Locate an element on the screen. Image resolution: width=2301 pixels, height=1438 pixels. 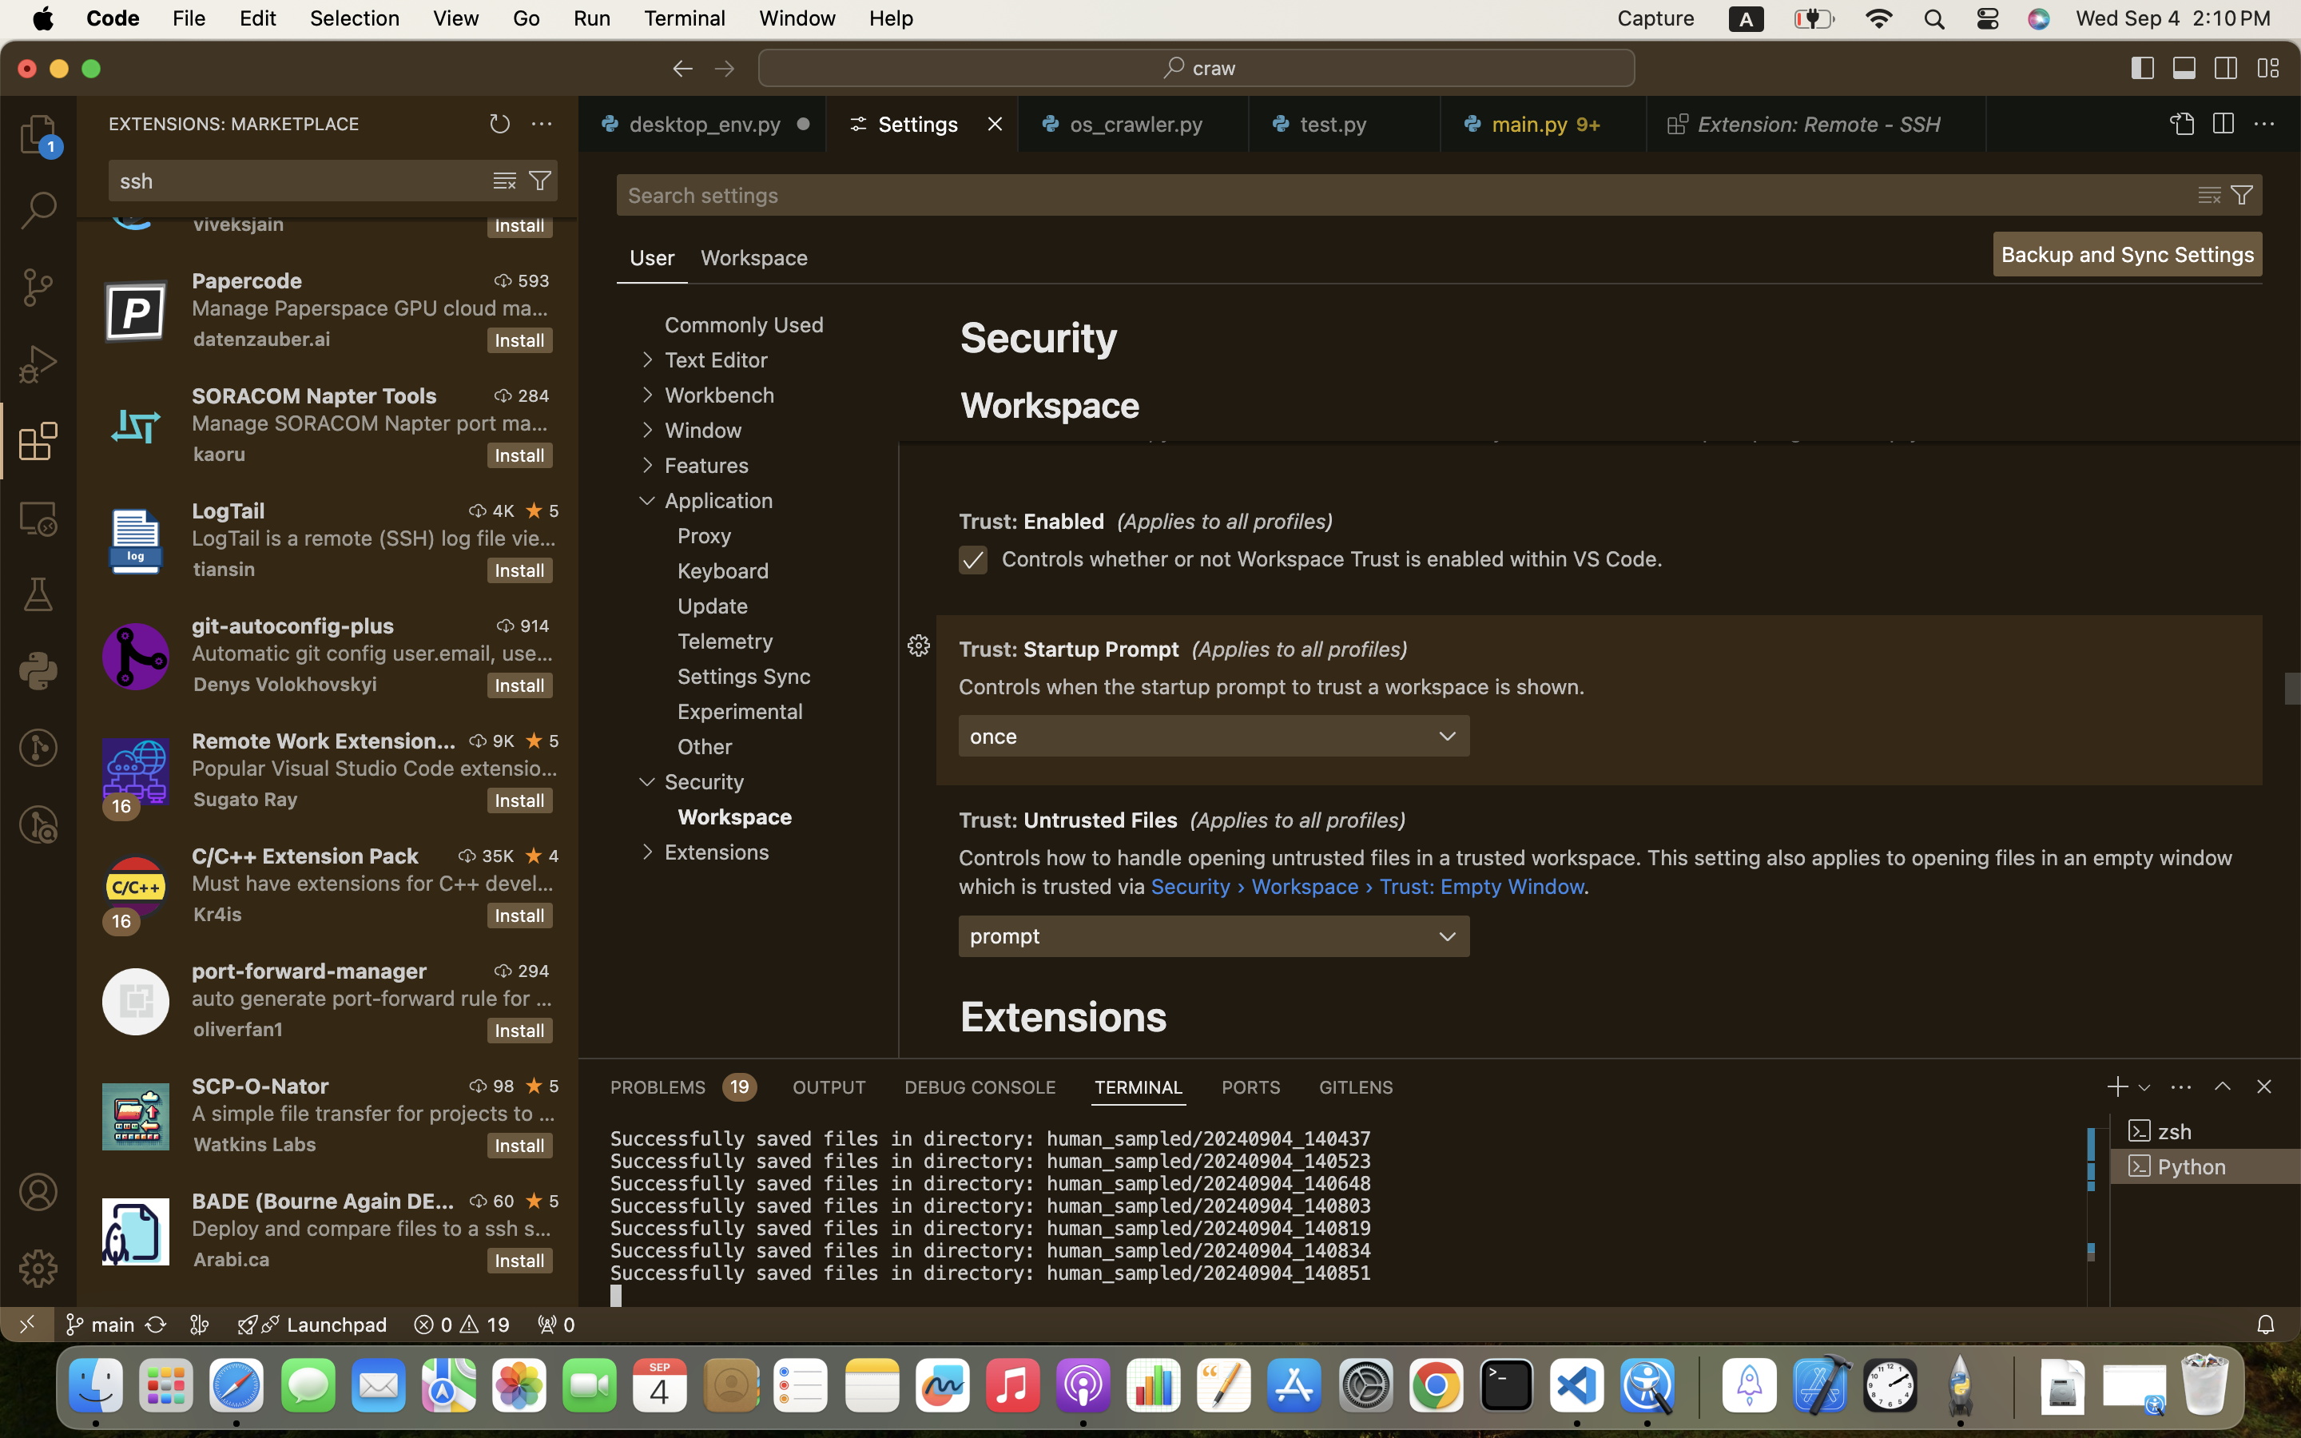
0.4285714328289032 is located at coordinates (1698, 1386).